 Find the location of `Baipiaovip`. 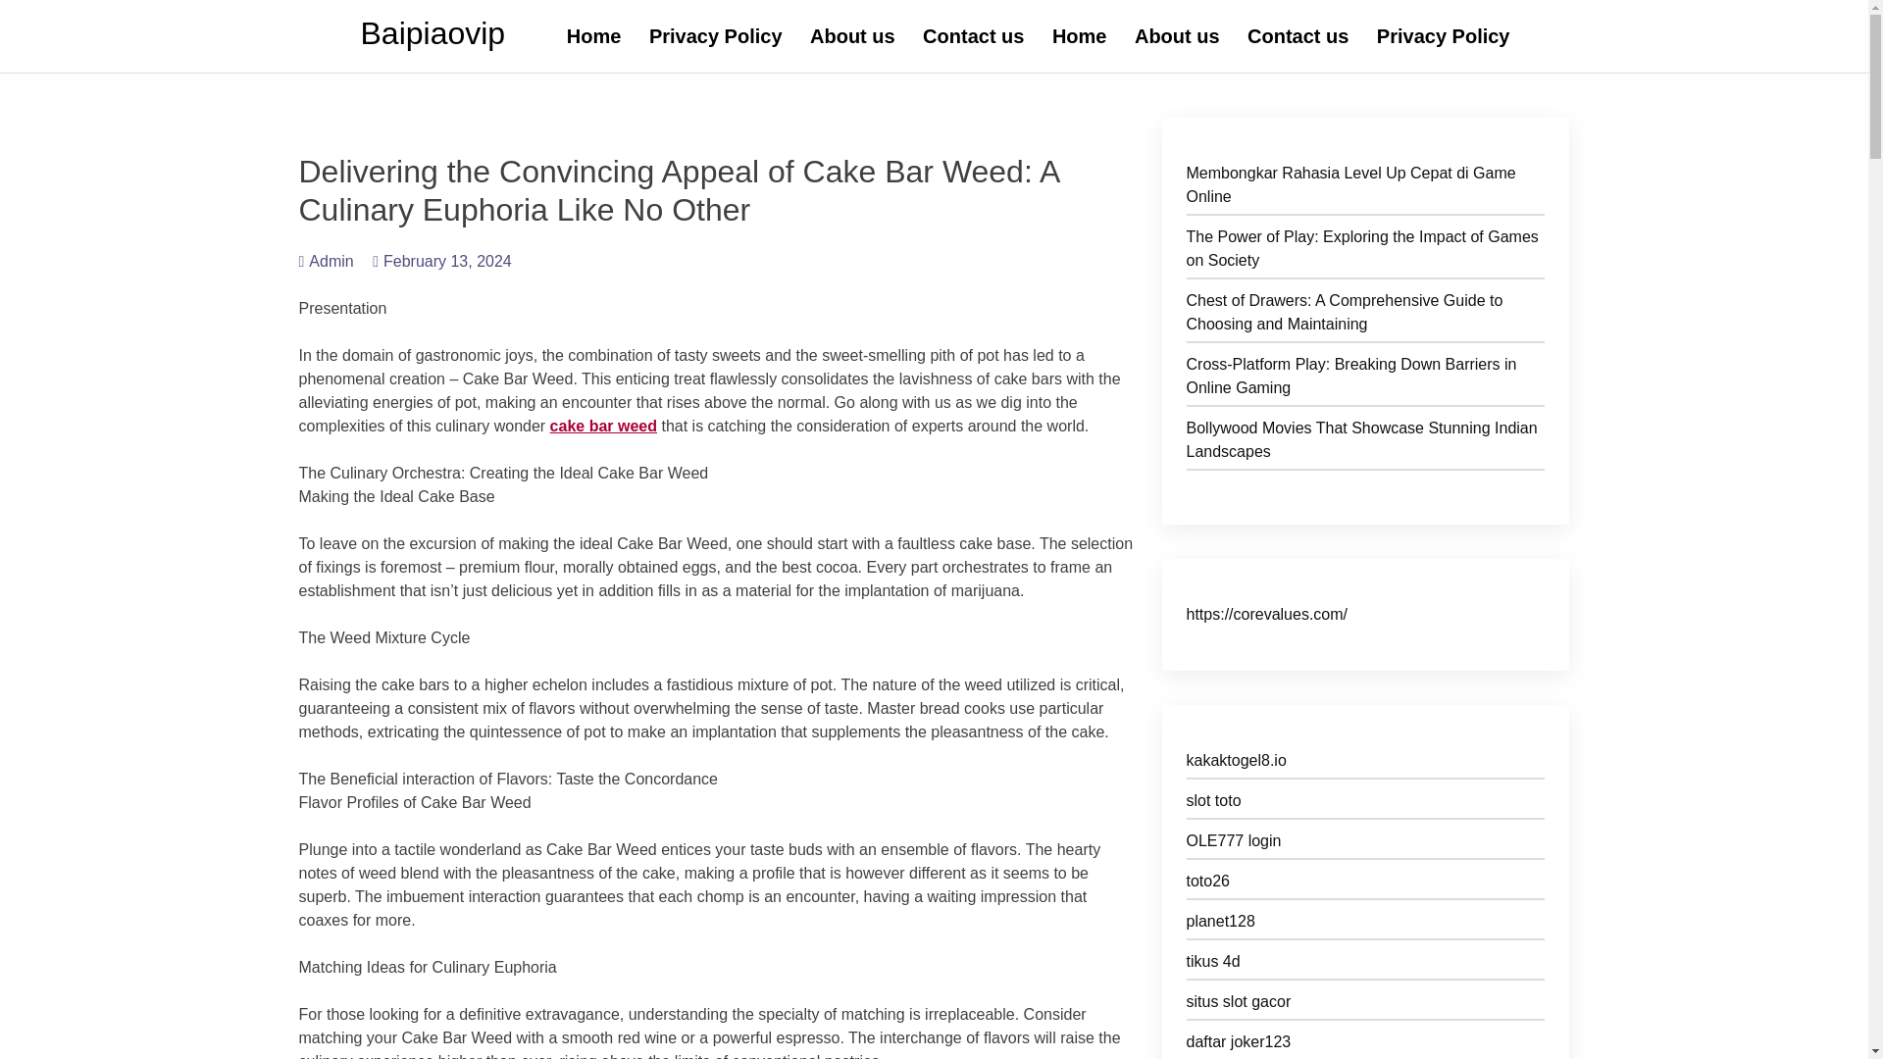

Baipiaovip is located at coordinates (433, 33).